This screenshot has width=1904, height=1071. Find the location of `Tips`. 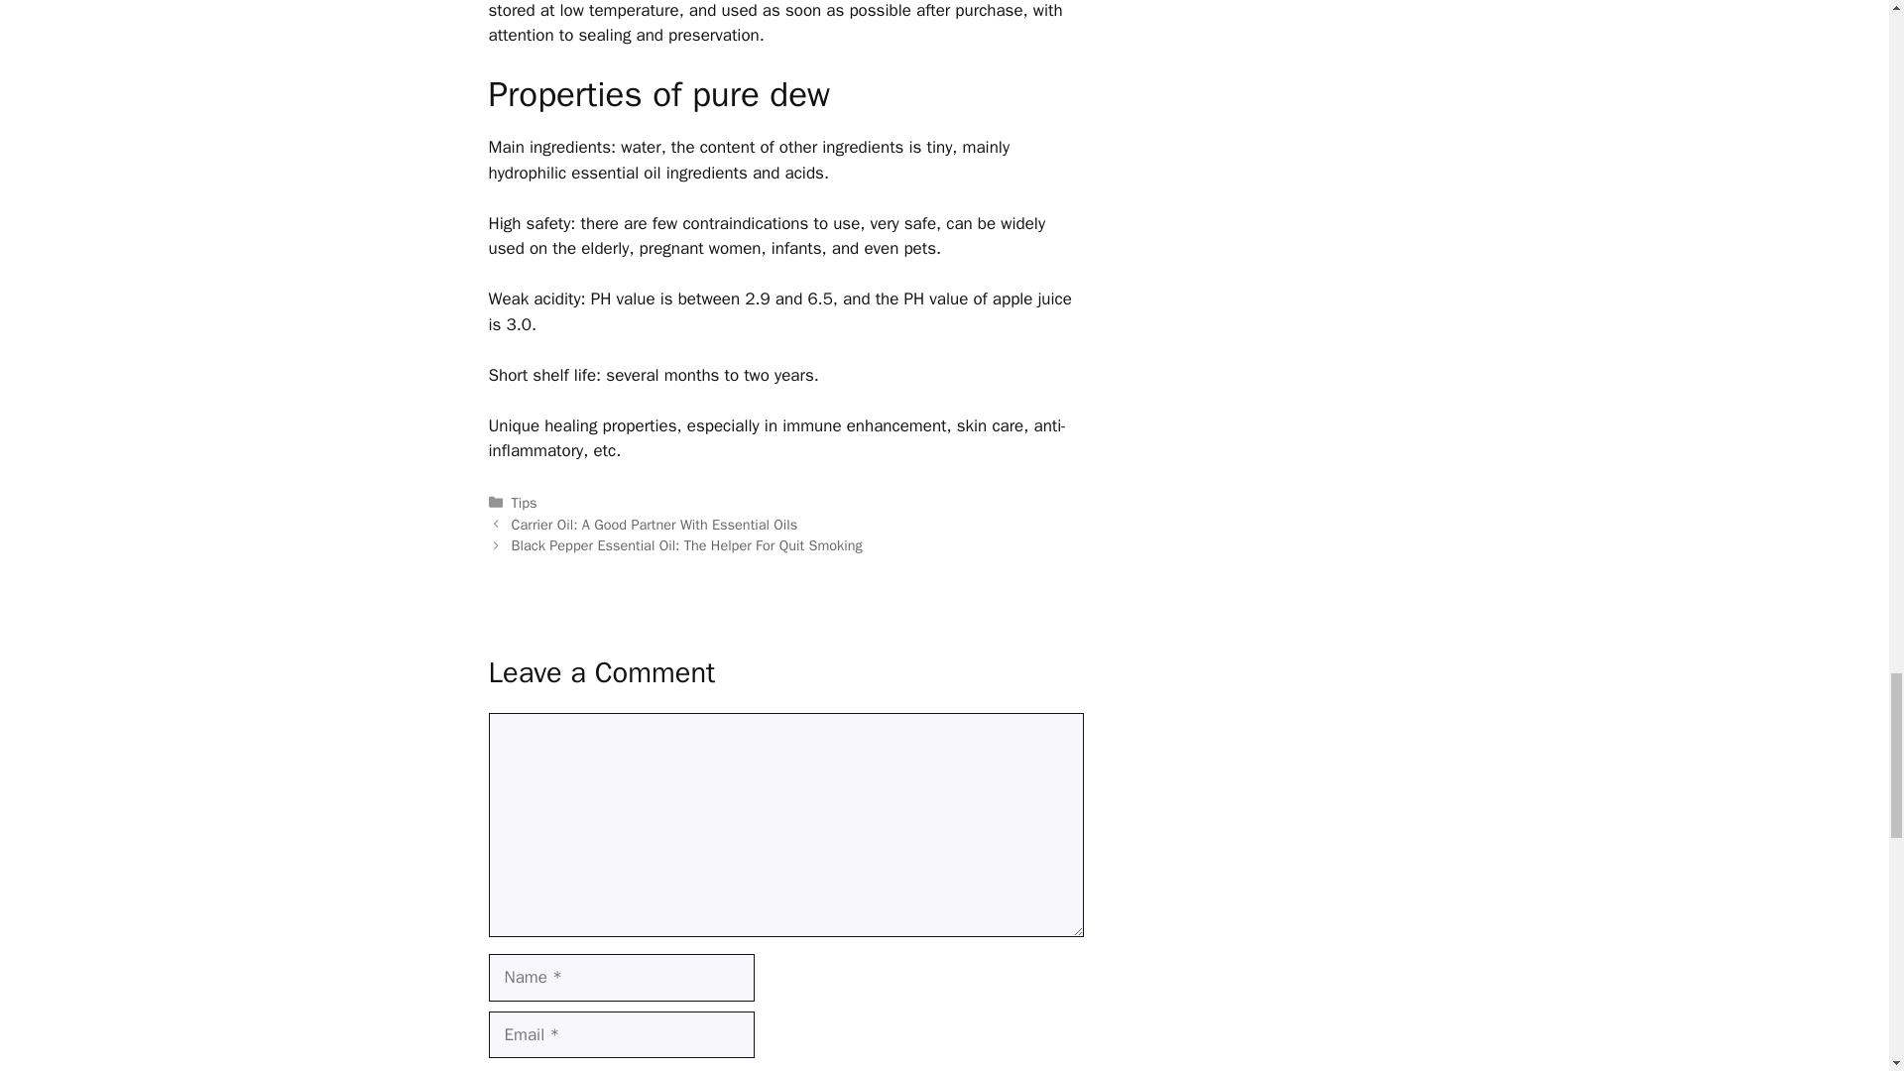

Tips is located at coordinates (524, 502).